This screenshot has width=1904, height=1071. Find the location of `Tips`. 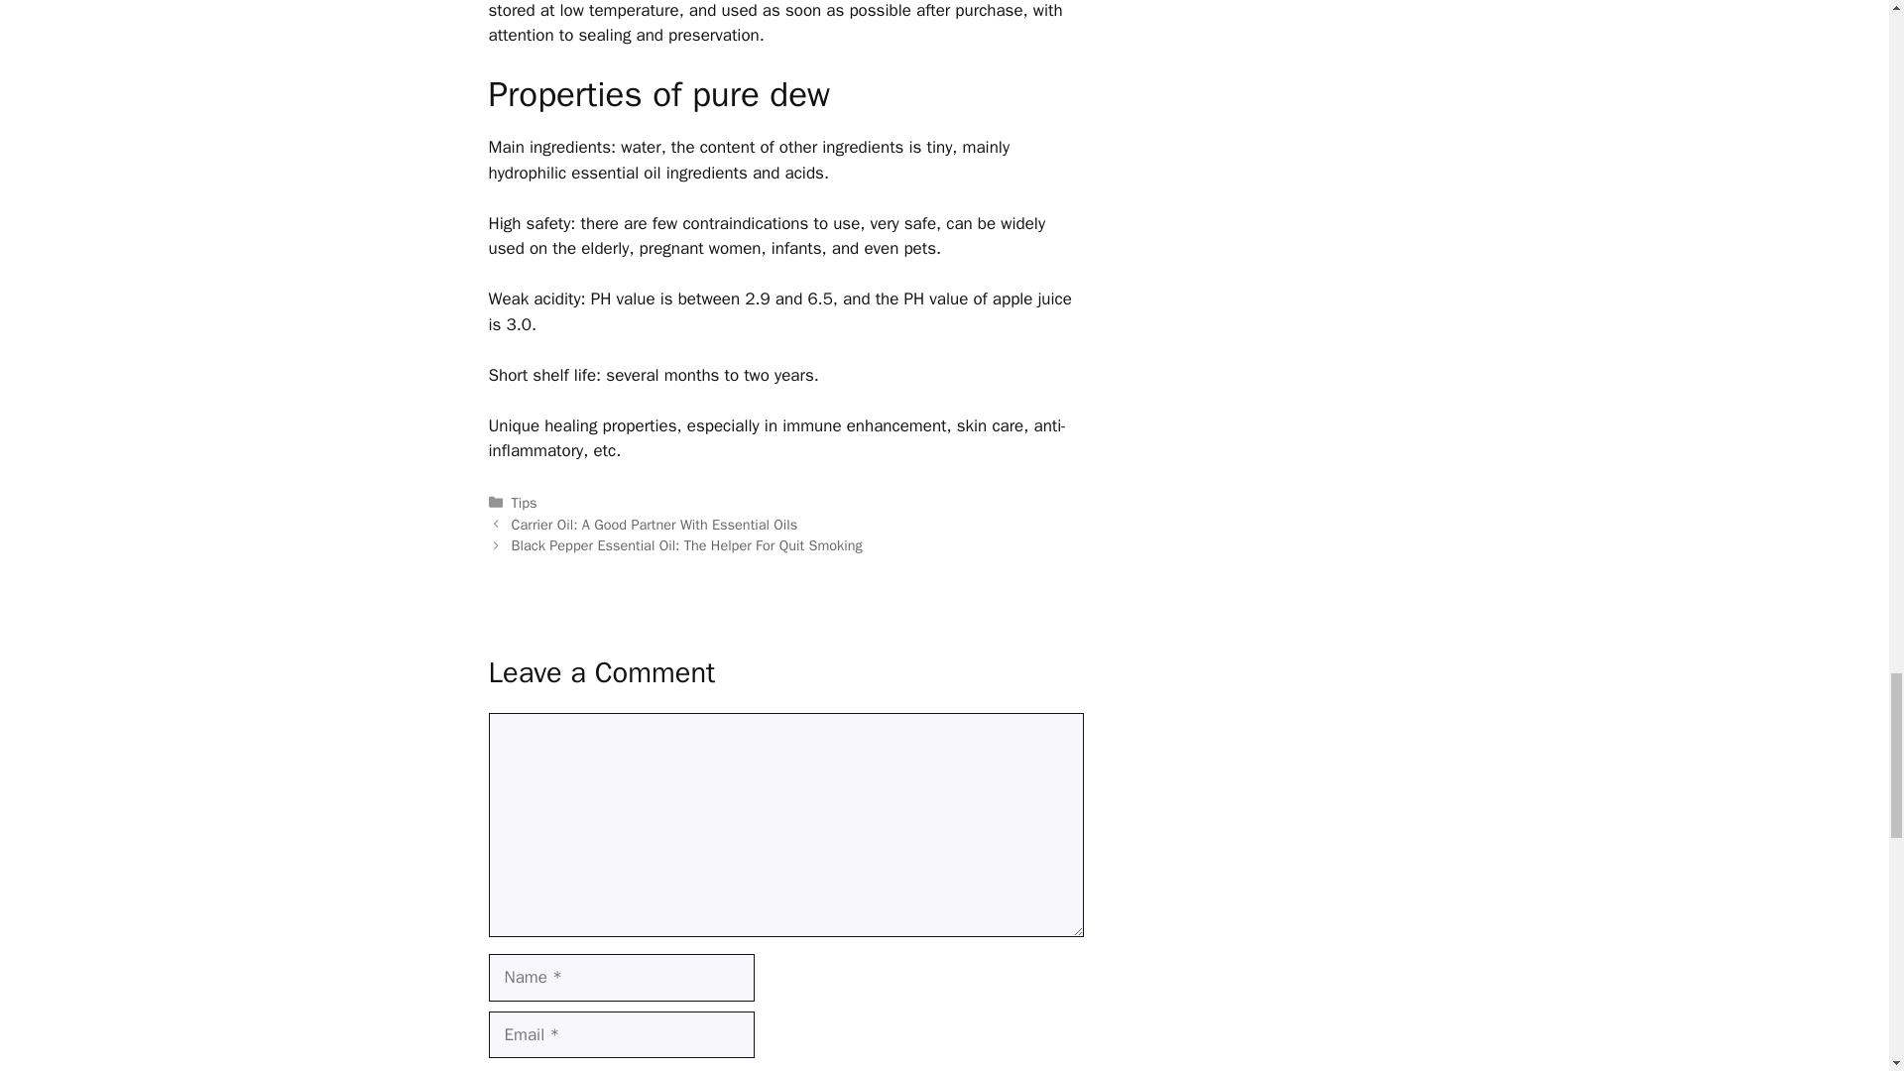

Tips is located at coordinates (524, 502).